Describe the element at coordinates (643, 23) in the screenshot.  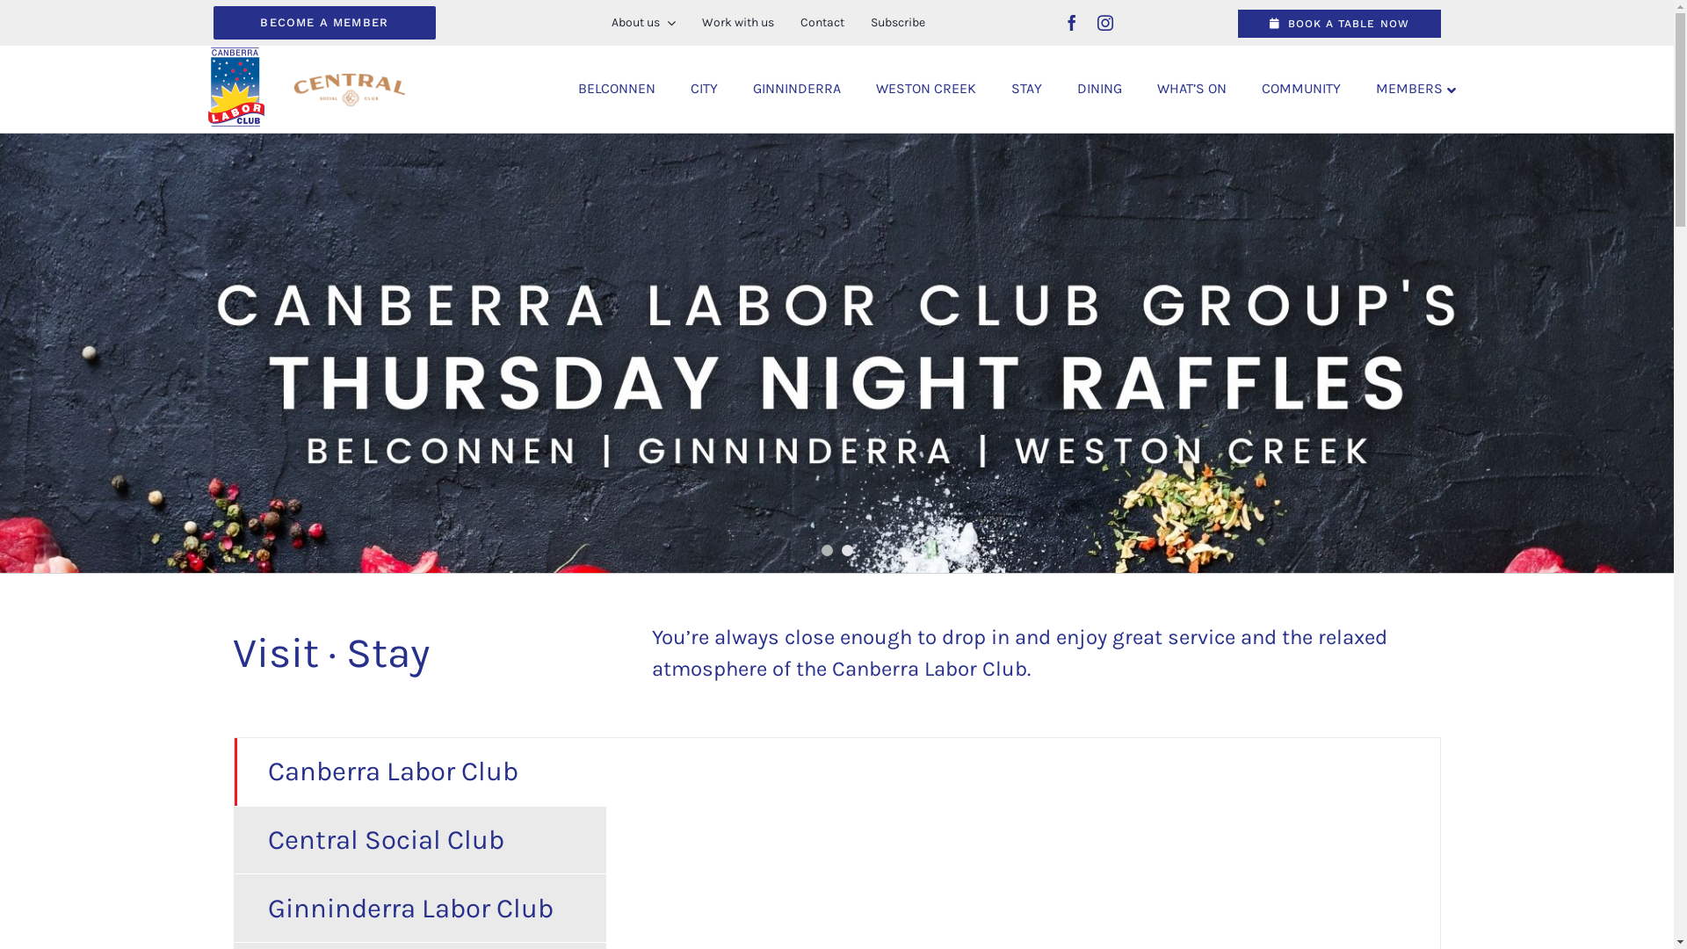
I see `About us` at that location.